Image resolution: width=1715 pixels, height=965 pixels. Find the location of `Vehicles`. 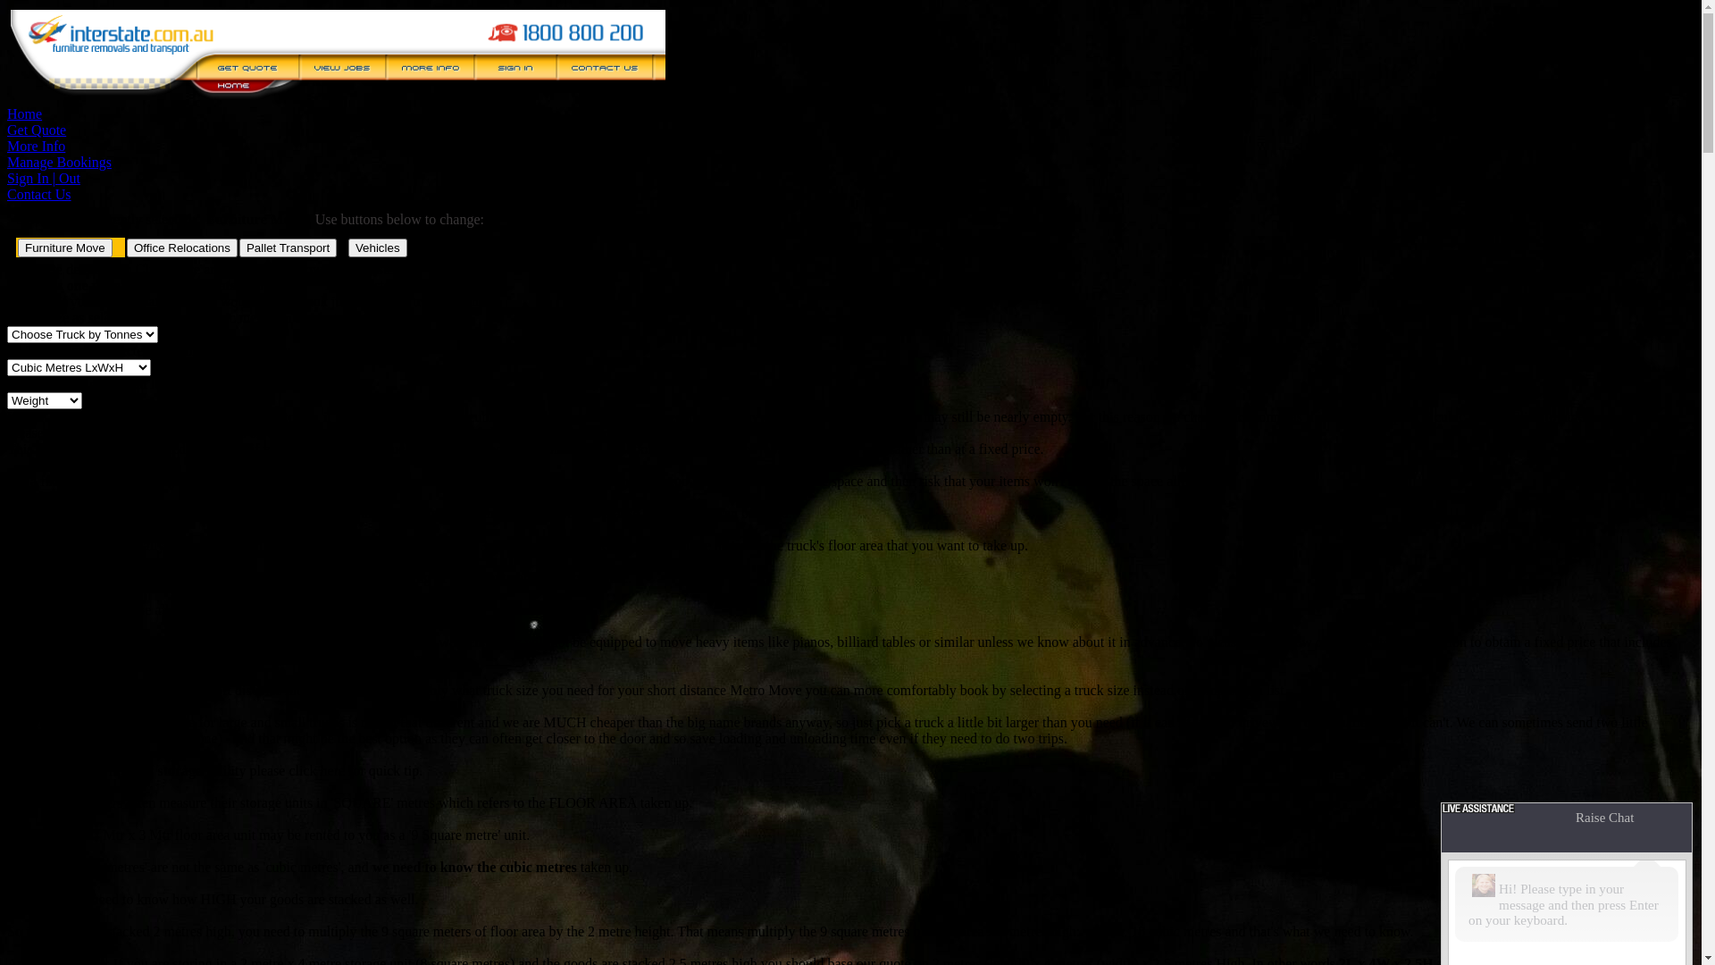

Vehicles is located at coordinates (378, 248).